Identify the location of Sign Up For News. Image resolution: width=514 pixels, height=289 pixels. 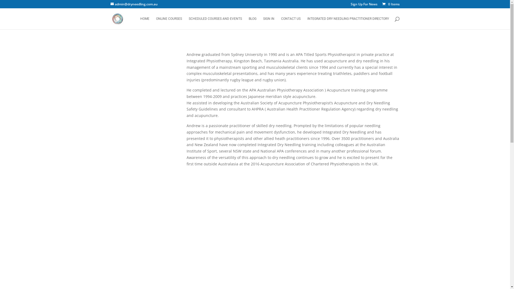
(364, 5).